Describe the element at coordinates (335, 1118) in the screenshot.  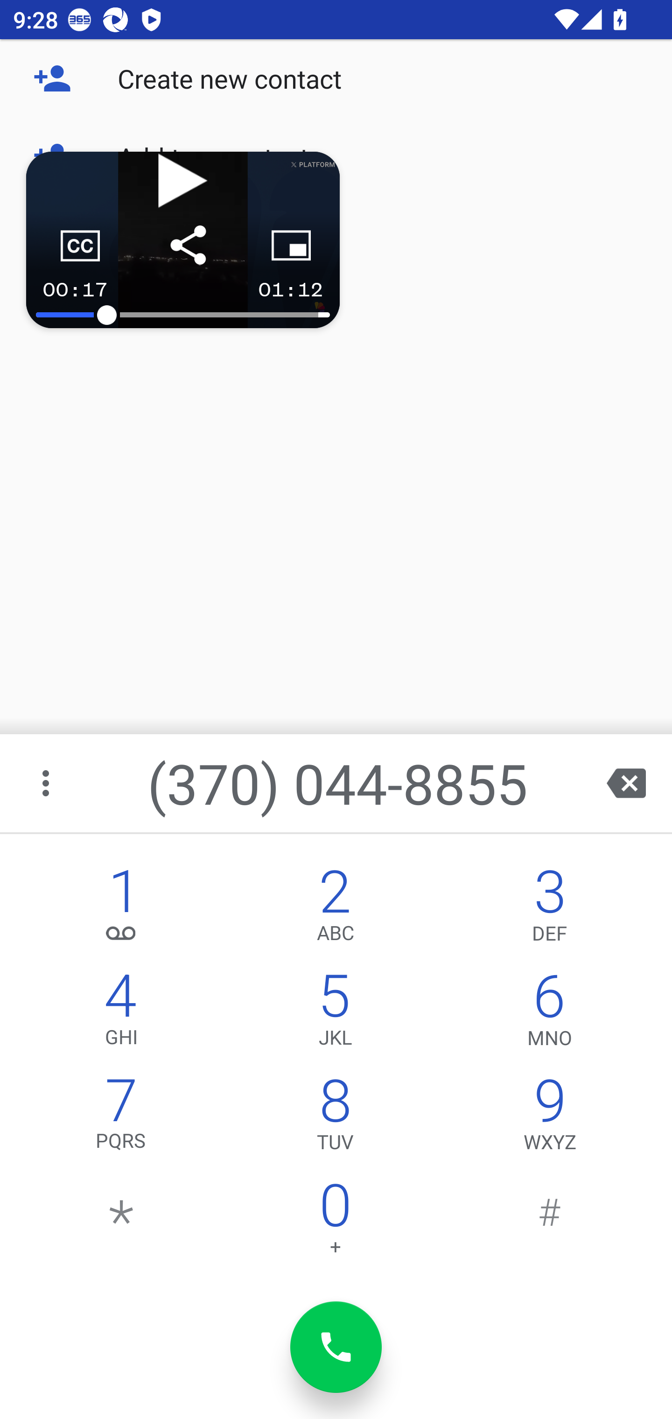
I see `8,TUV 8 TUV` at that location.